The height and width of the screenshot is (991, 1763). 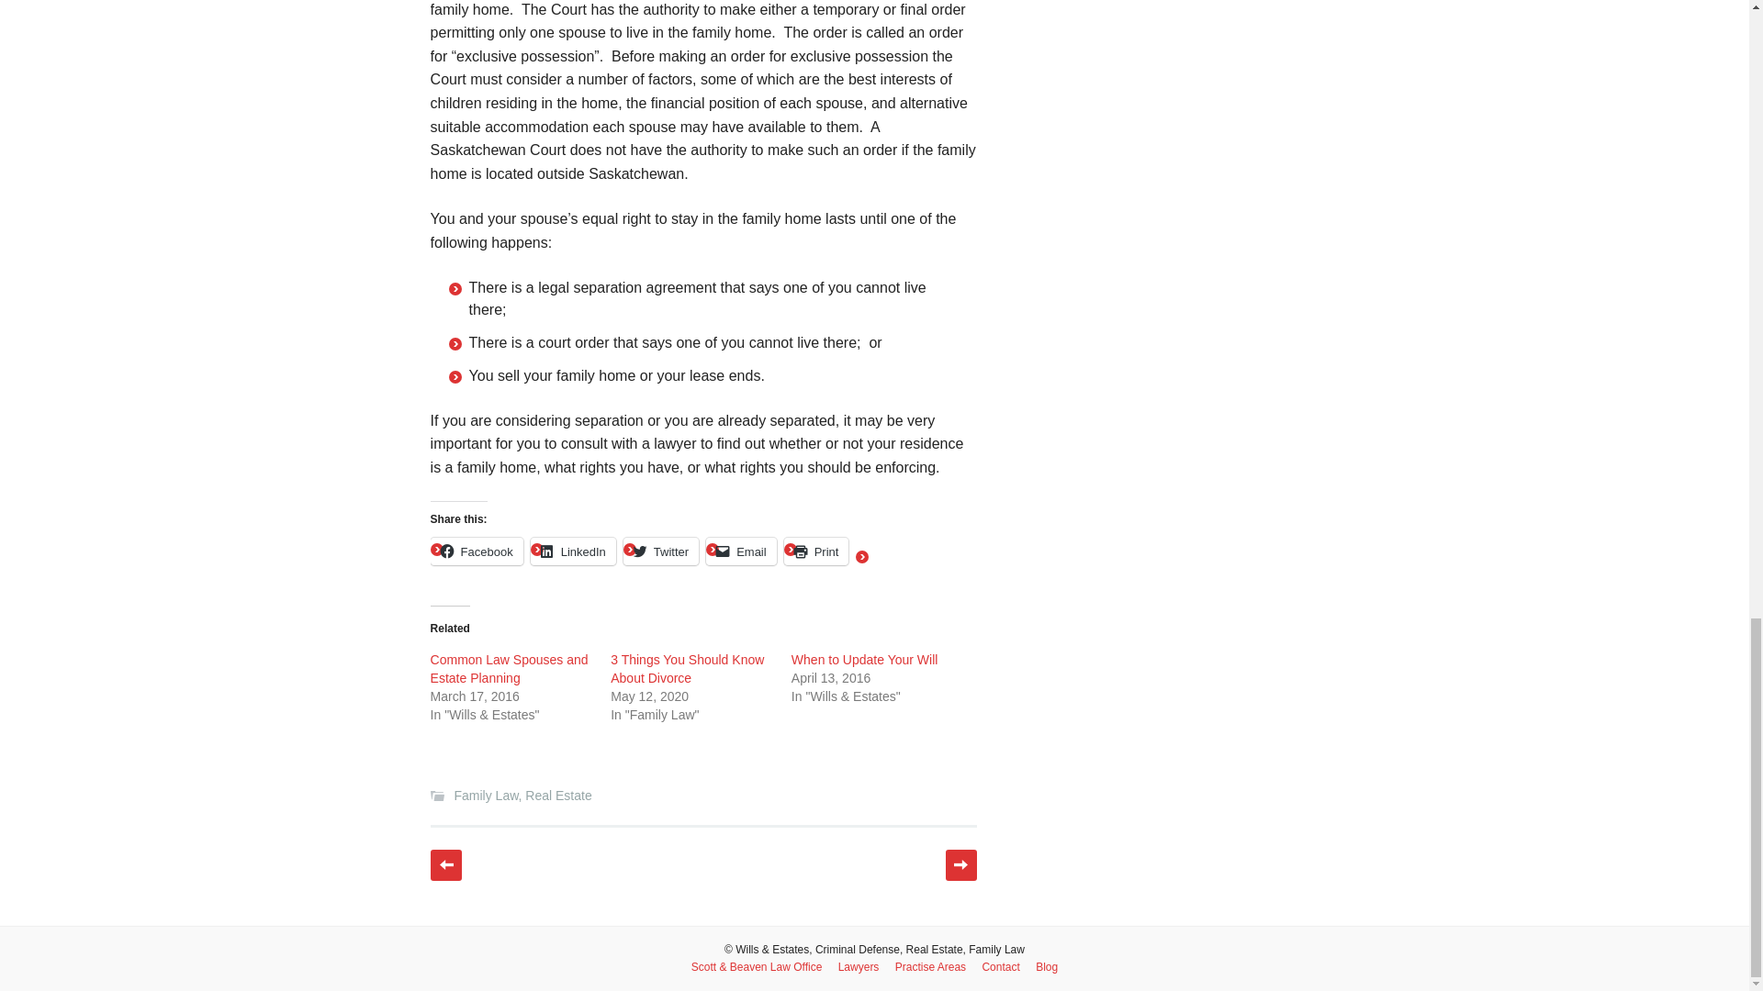 I want to click on Click to share on Facebook, so click(x=477, y=551).